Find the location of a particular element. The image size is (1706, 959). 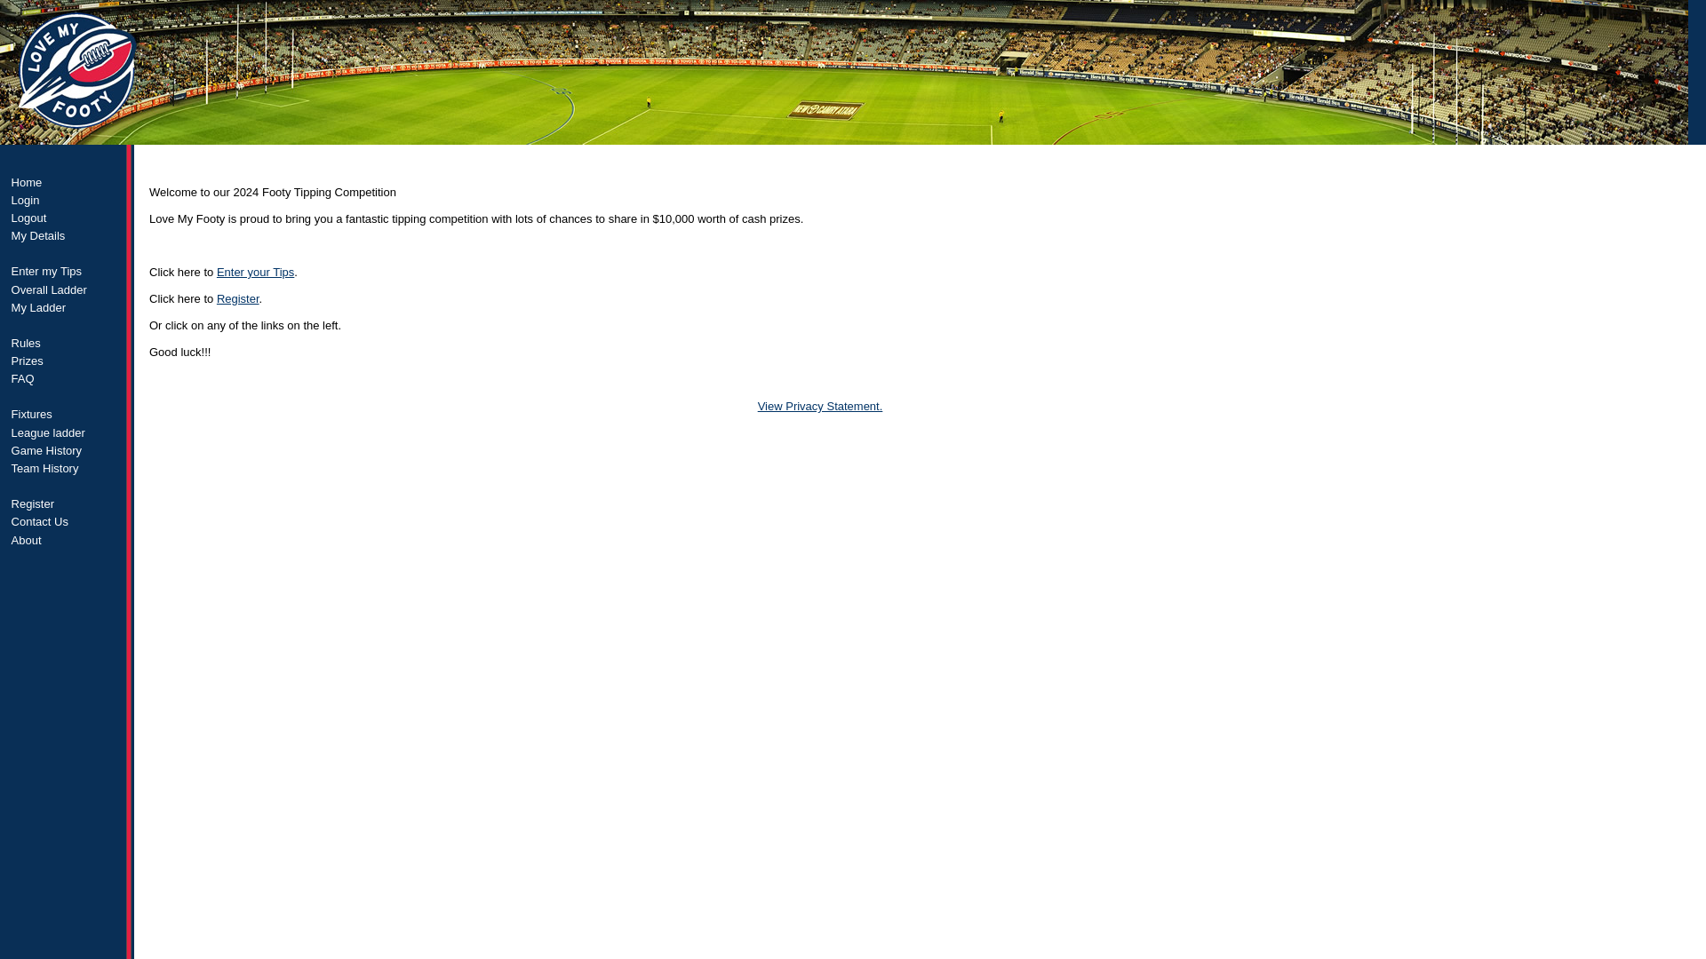

View Privacy Statement. is located at coordinates (820, 407).